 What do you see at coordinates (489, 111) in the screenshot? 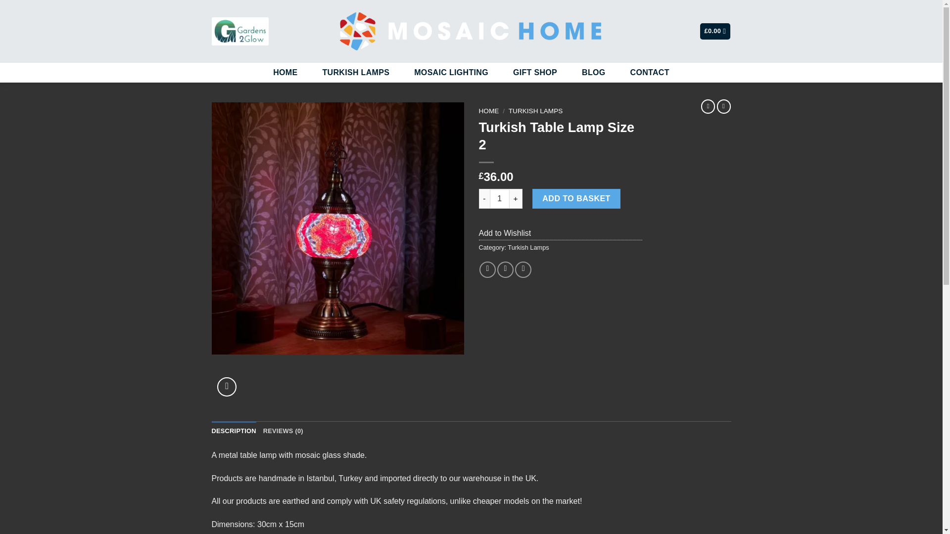
I see `HOME` at bounding box center [489, 111].